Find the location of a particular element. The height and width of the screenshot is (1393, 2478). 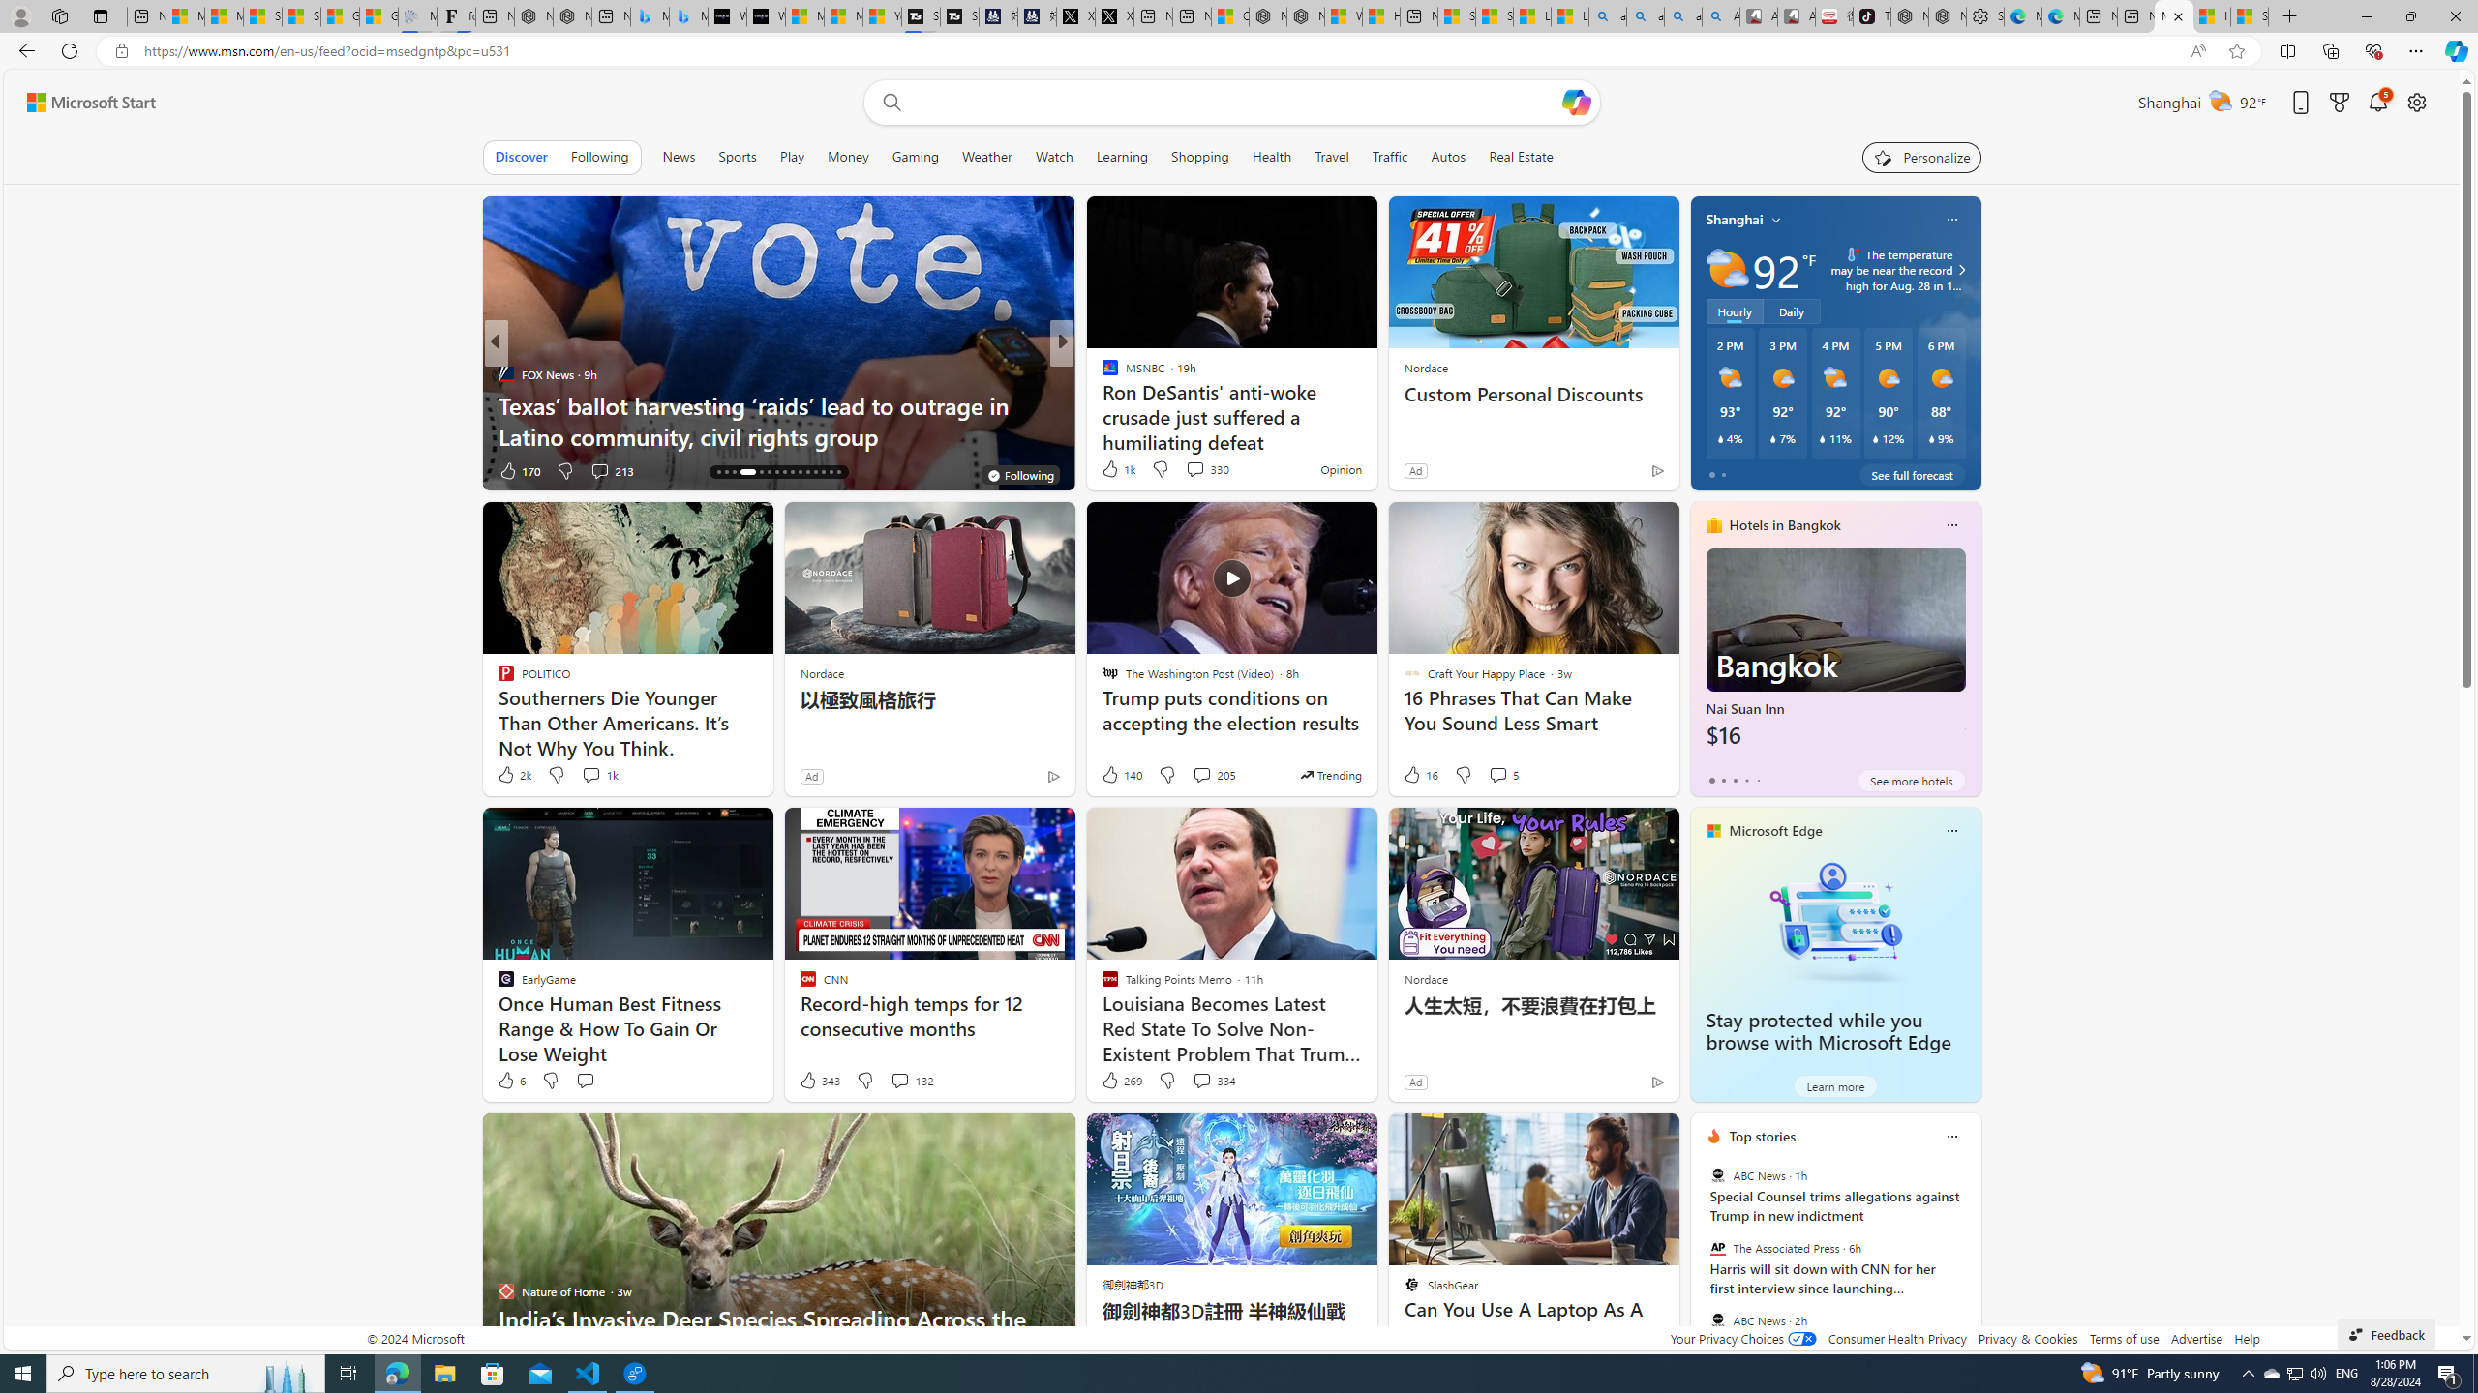

Microsoft Bing Travel - Stays in Bangkok, Bangkok, Thailand is located at coordinates (649, 16).